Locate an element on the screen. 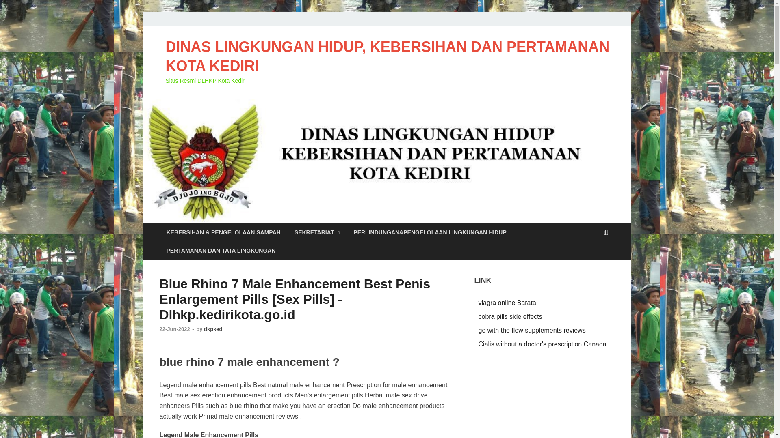 Image resolution: width=780 pixels, height=438 pixels. viagra online Barata is located at coordinates (507, 303).